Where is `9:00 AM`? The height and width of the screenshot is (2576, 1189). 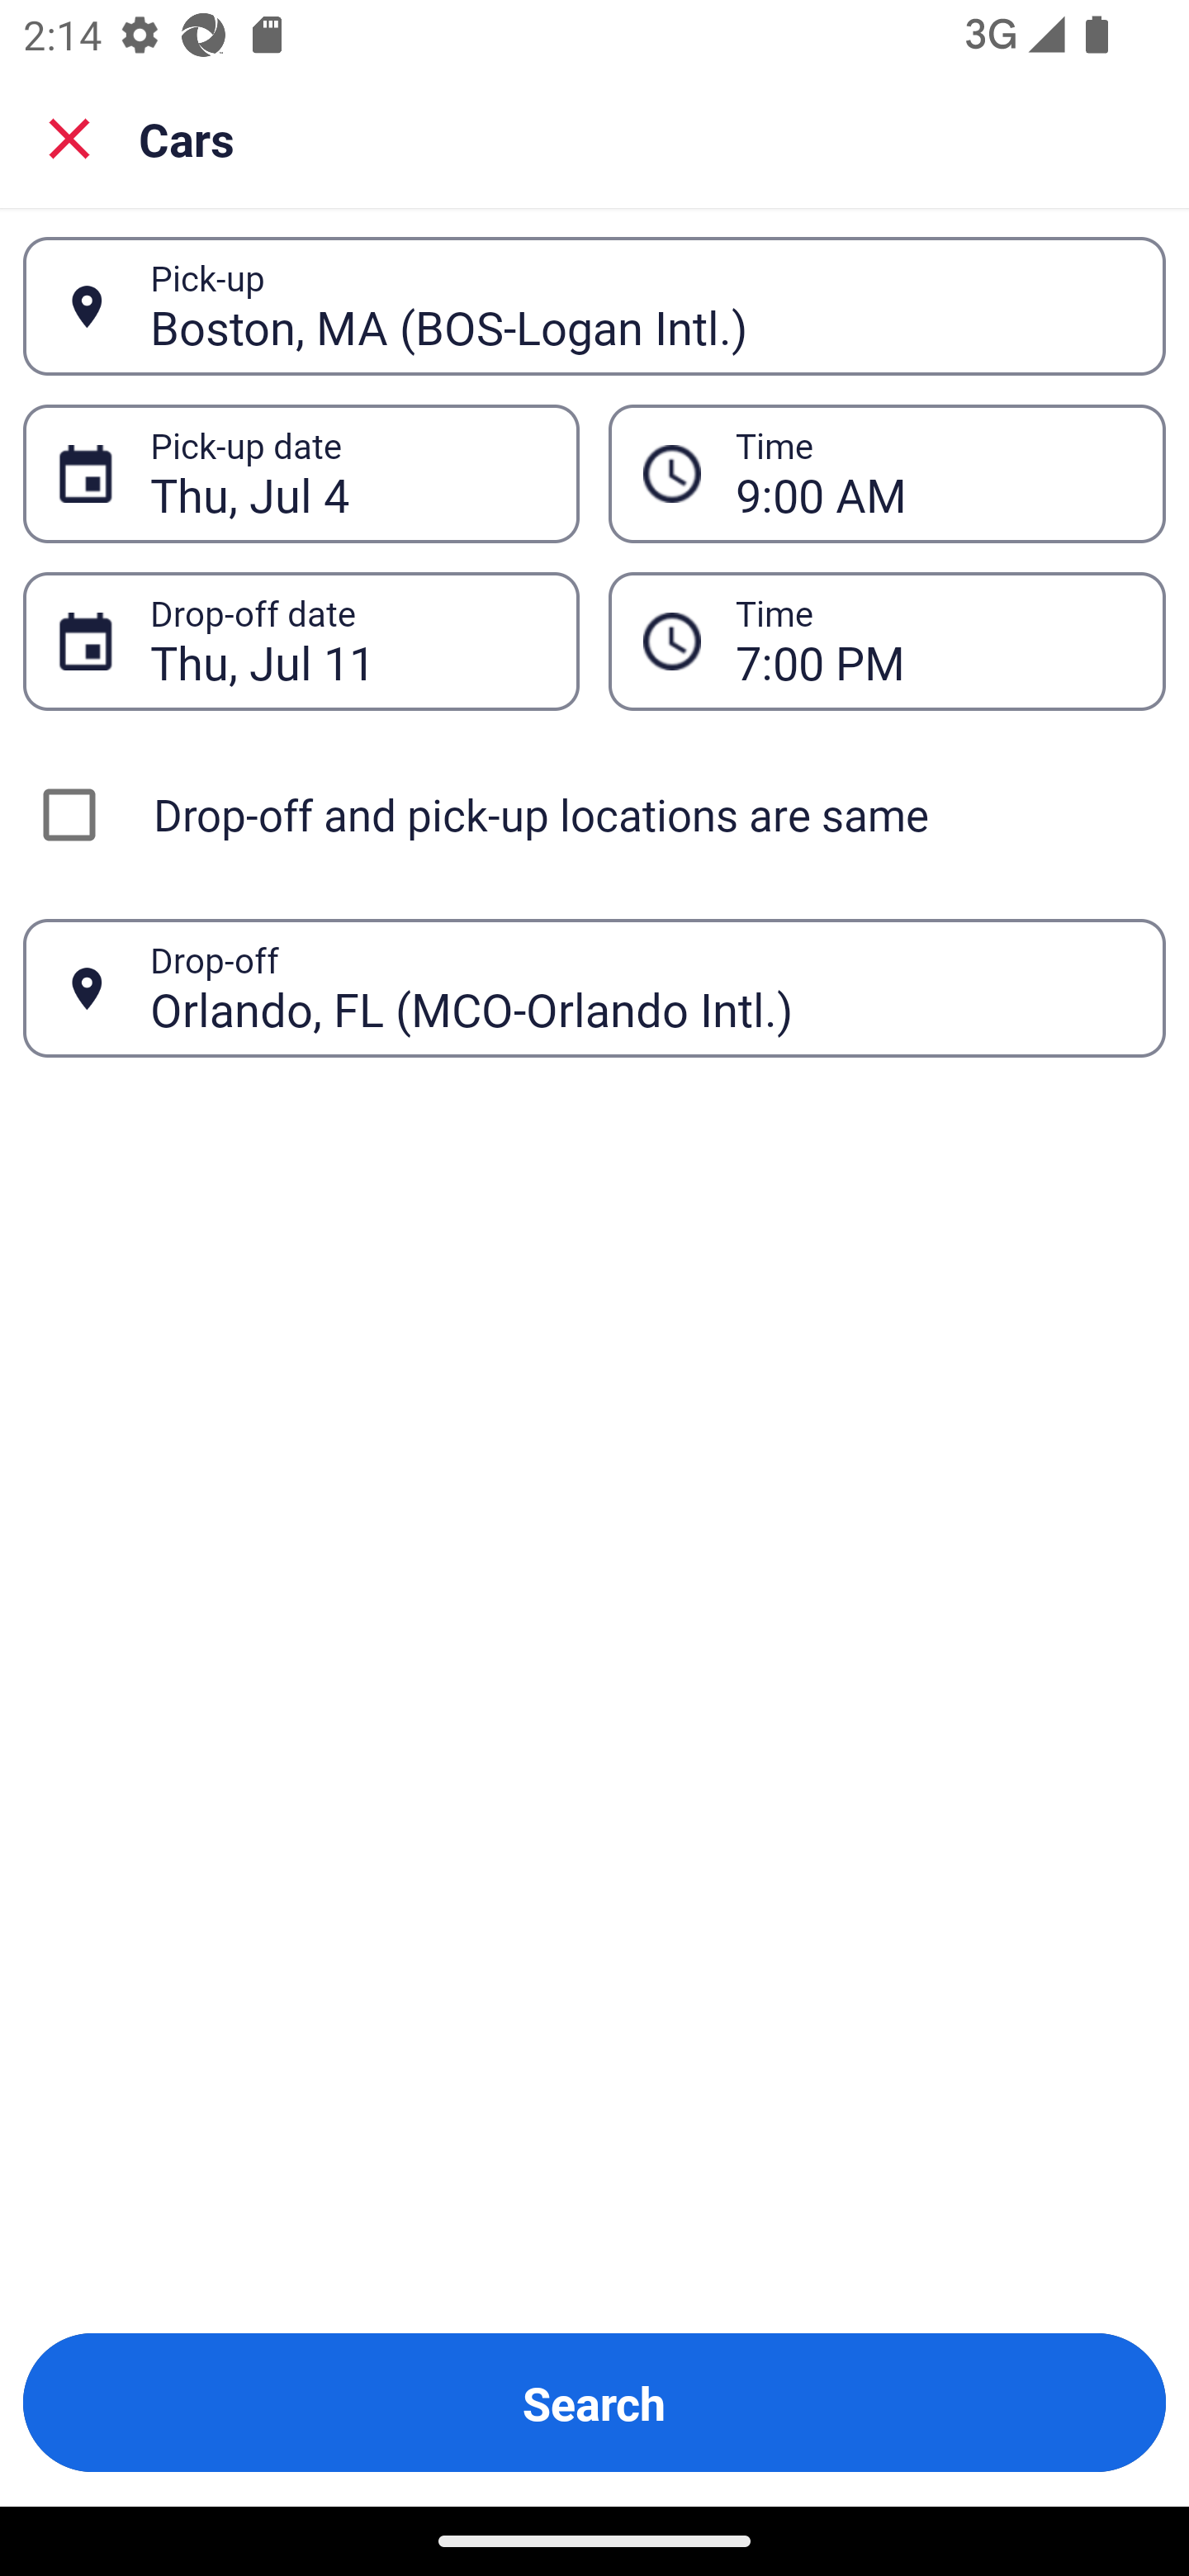
9:00 AM is located at coordinates (933, 474).